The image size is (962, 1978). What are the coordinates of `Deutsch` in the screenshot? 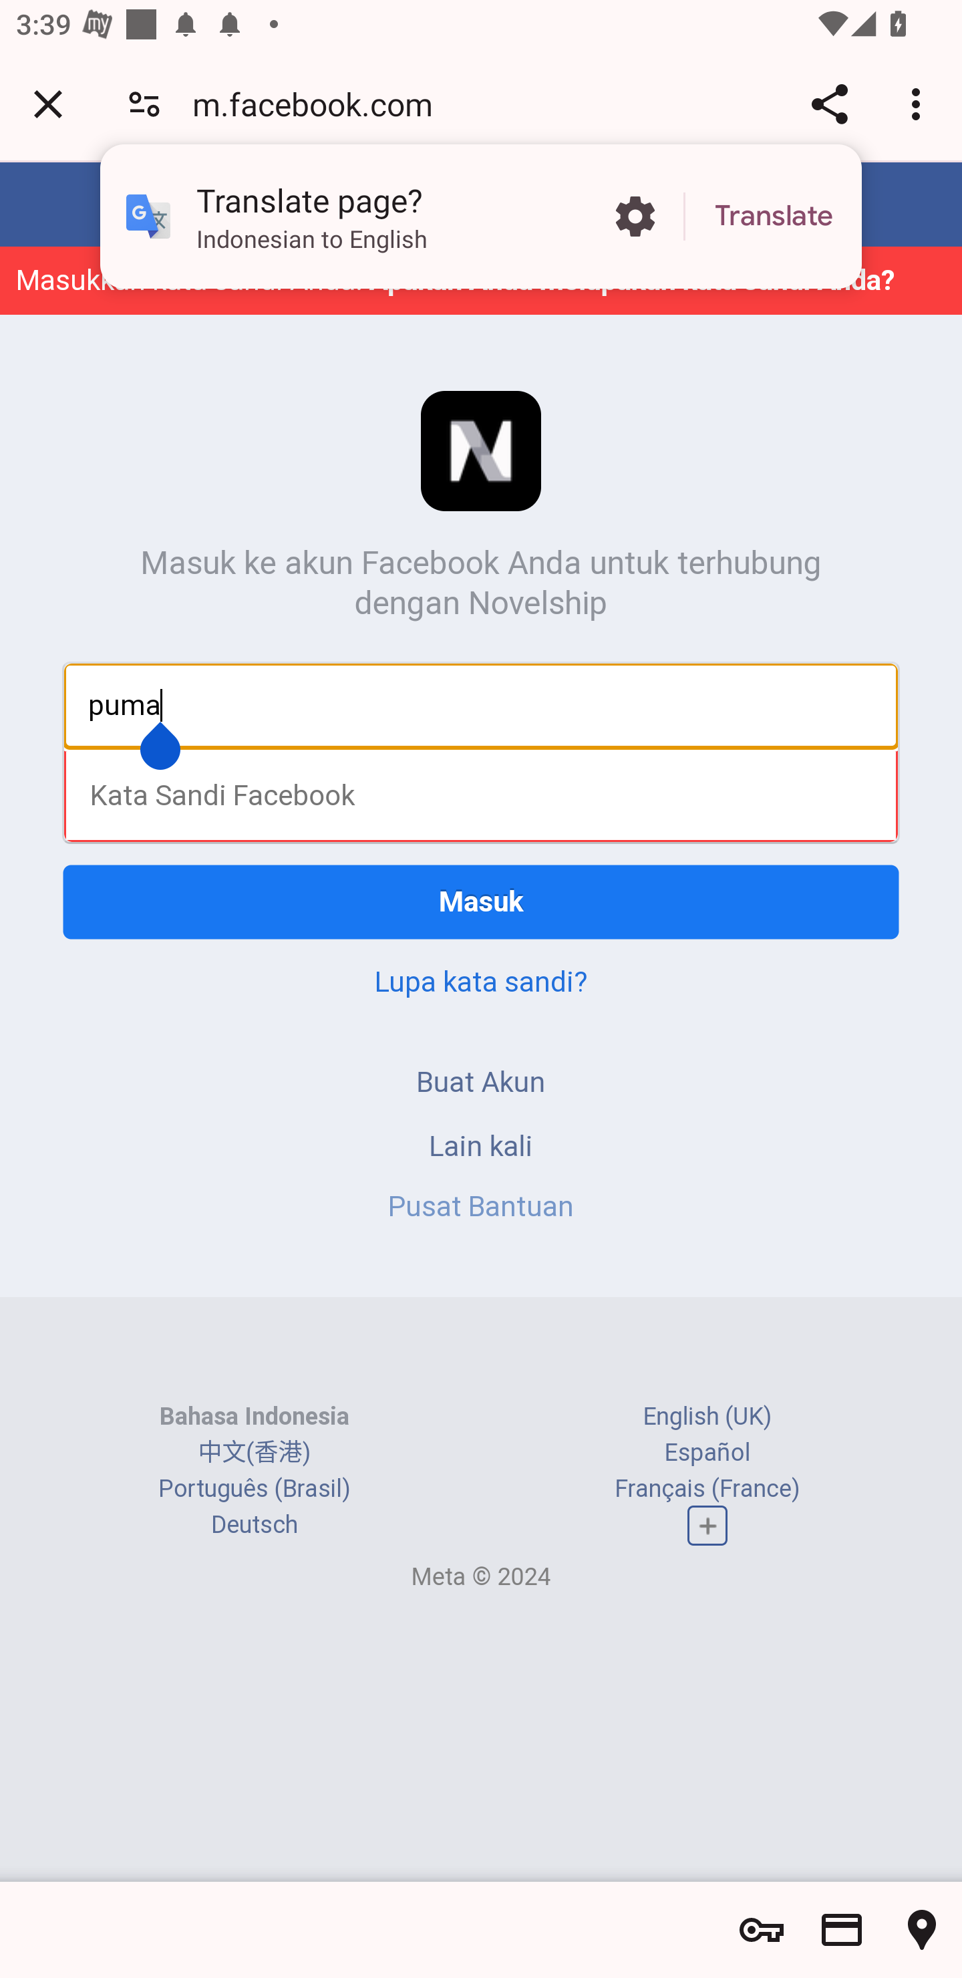 It's located at (254, 1524).